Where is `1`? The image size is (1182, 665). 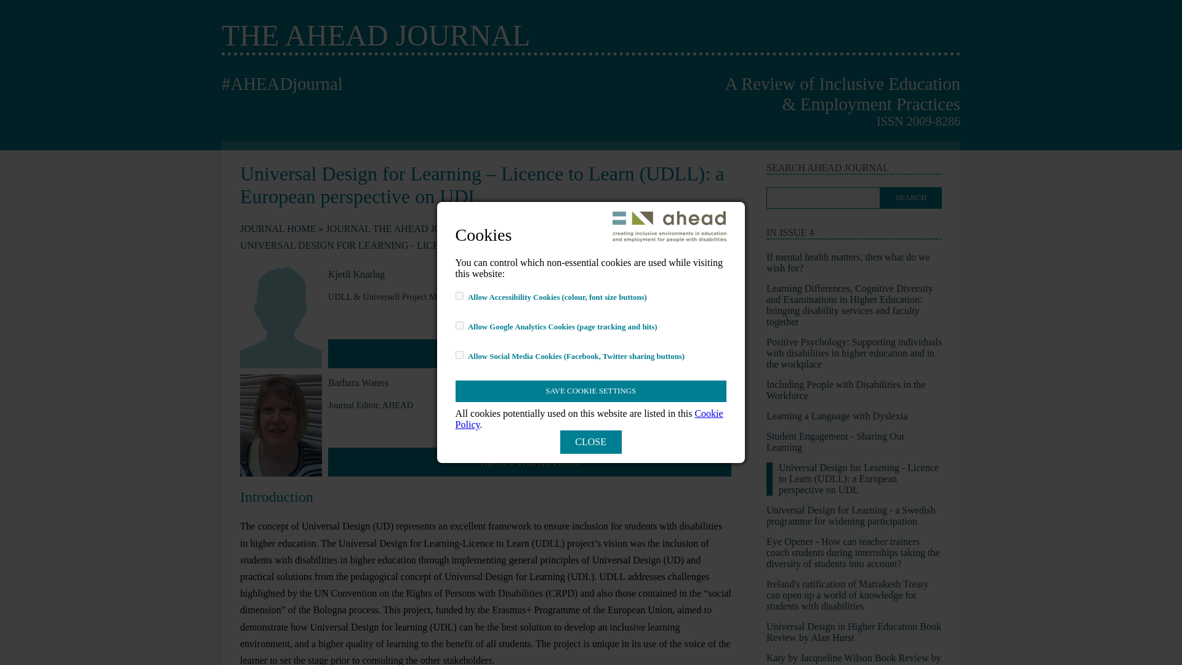 1 is located at coordinates (459, 296).